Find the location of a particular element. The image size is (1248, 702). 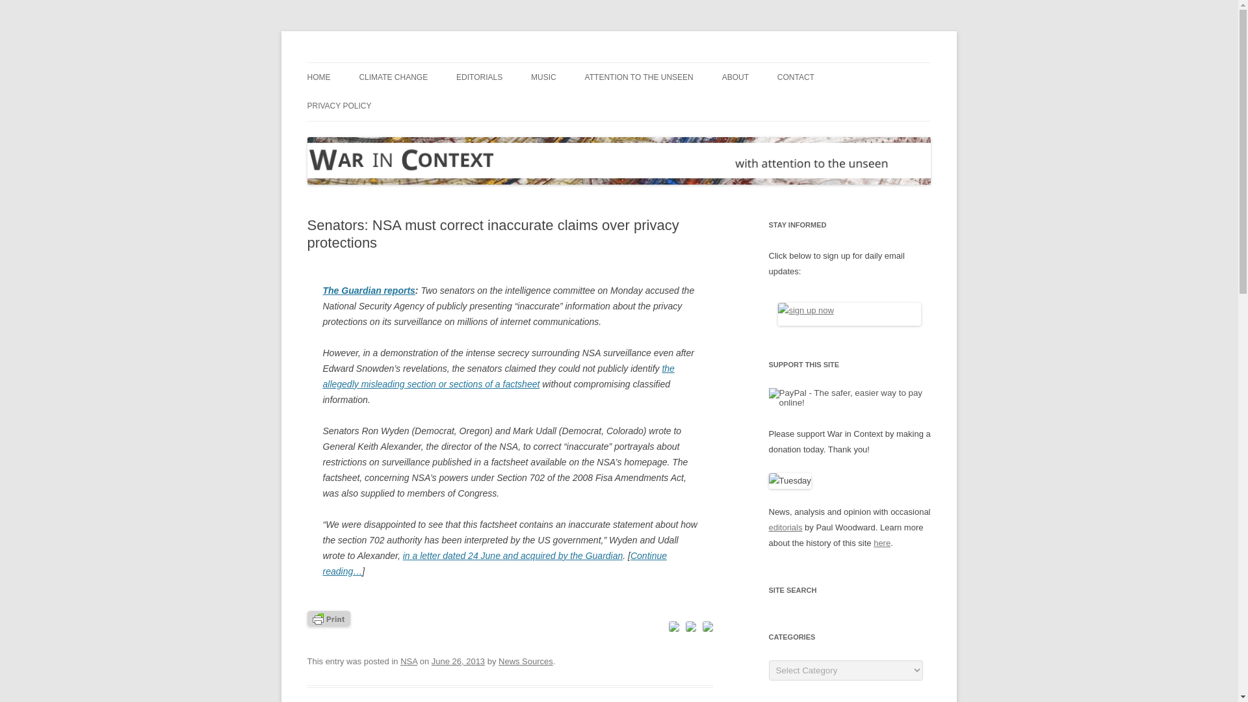

PRIVACY POLICY is located at coordinates (339, 105).